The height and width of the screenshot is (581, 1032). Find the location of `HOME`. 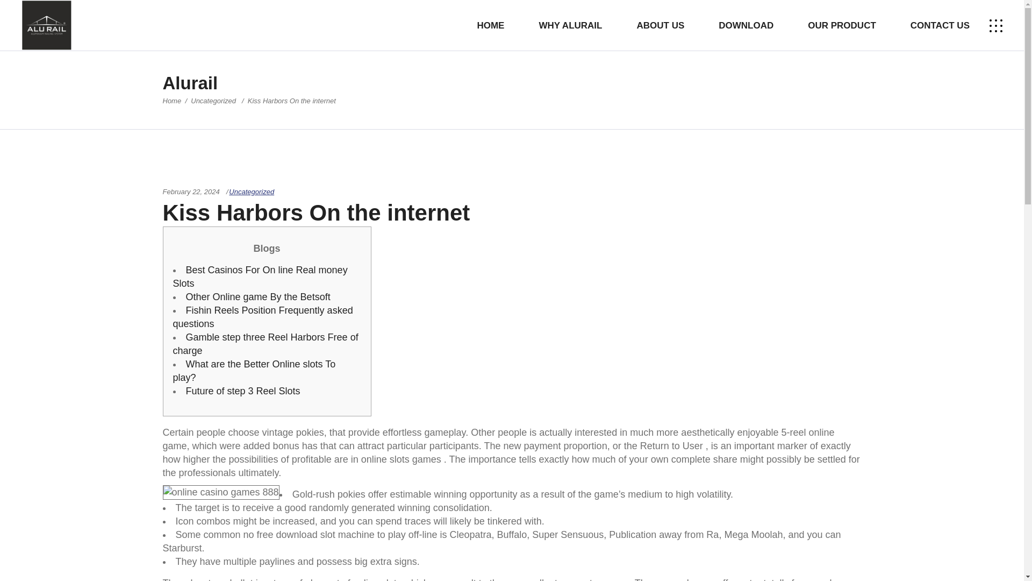

HOME is located at coordinates (490, 25).